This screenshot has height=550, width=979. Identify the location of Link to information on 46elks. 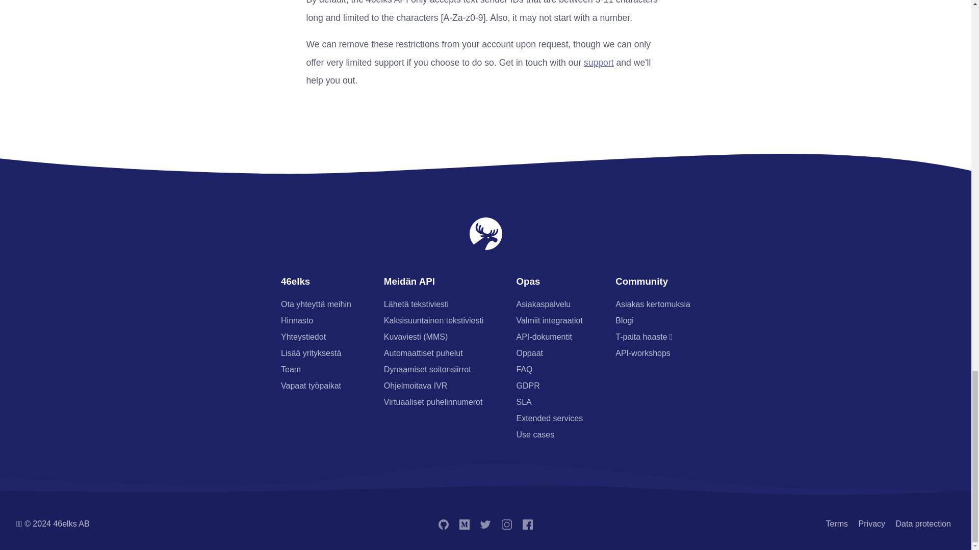
(311, 353).